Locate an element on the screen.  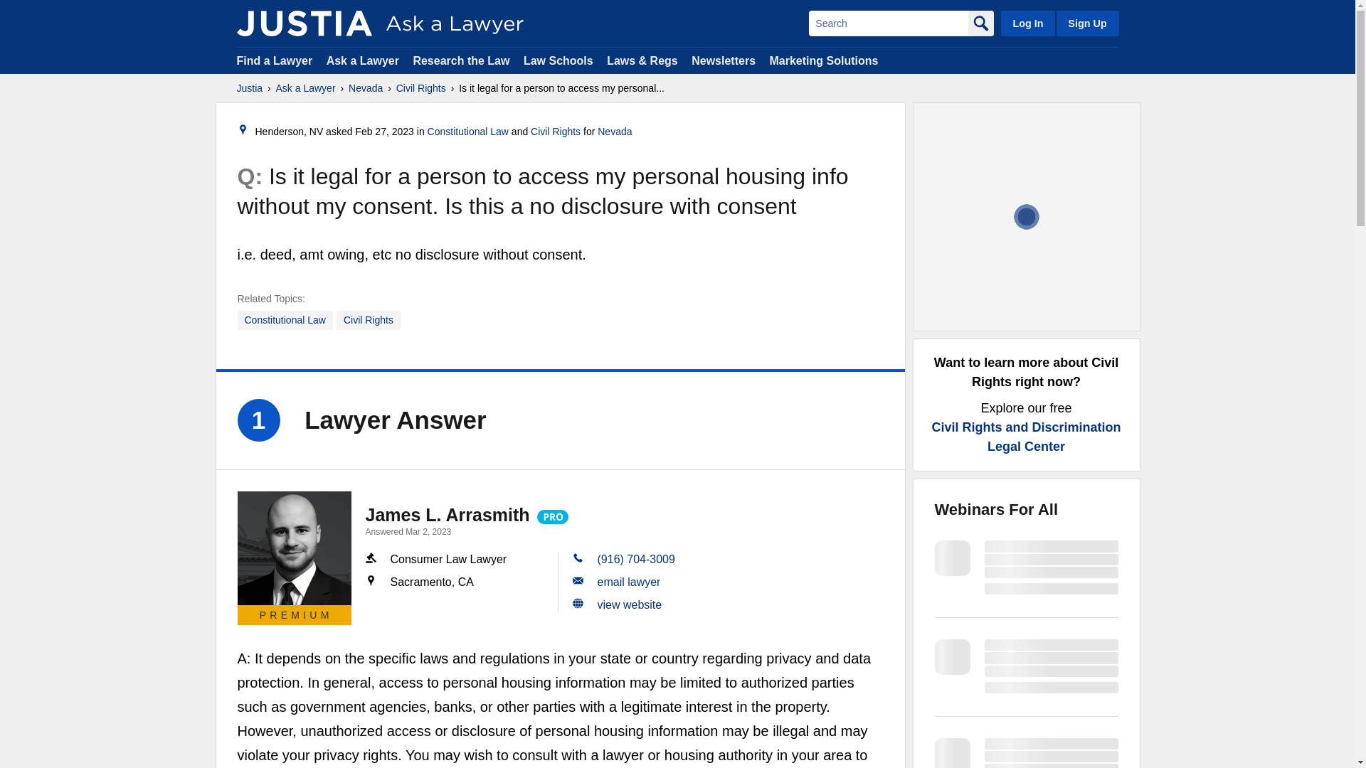
James L. Arrasmith is located at coordinates (295, 548).